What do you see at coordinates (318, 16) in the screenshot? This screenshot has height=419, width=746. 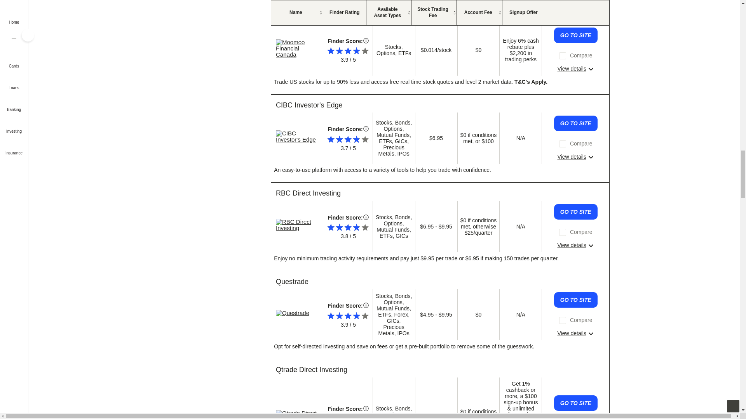 I see `Visit Moomoo` at bounding box center [318, 16].